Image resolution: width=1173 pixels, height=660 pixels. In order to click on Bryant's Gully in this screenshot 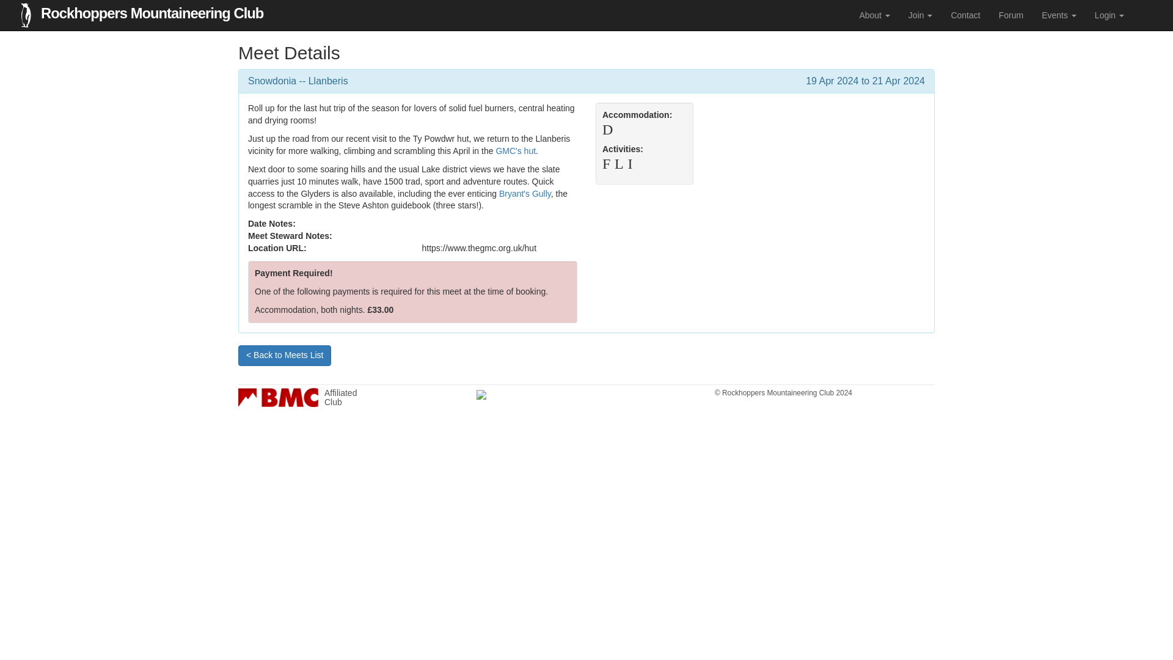, I will do `click(874, 15)`.